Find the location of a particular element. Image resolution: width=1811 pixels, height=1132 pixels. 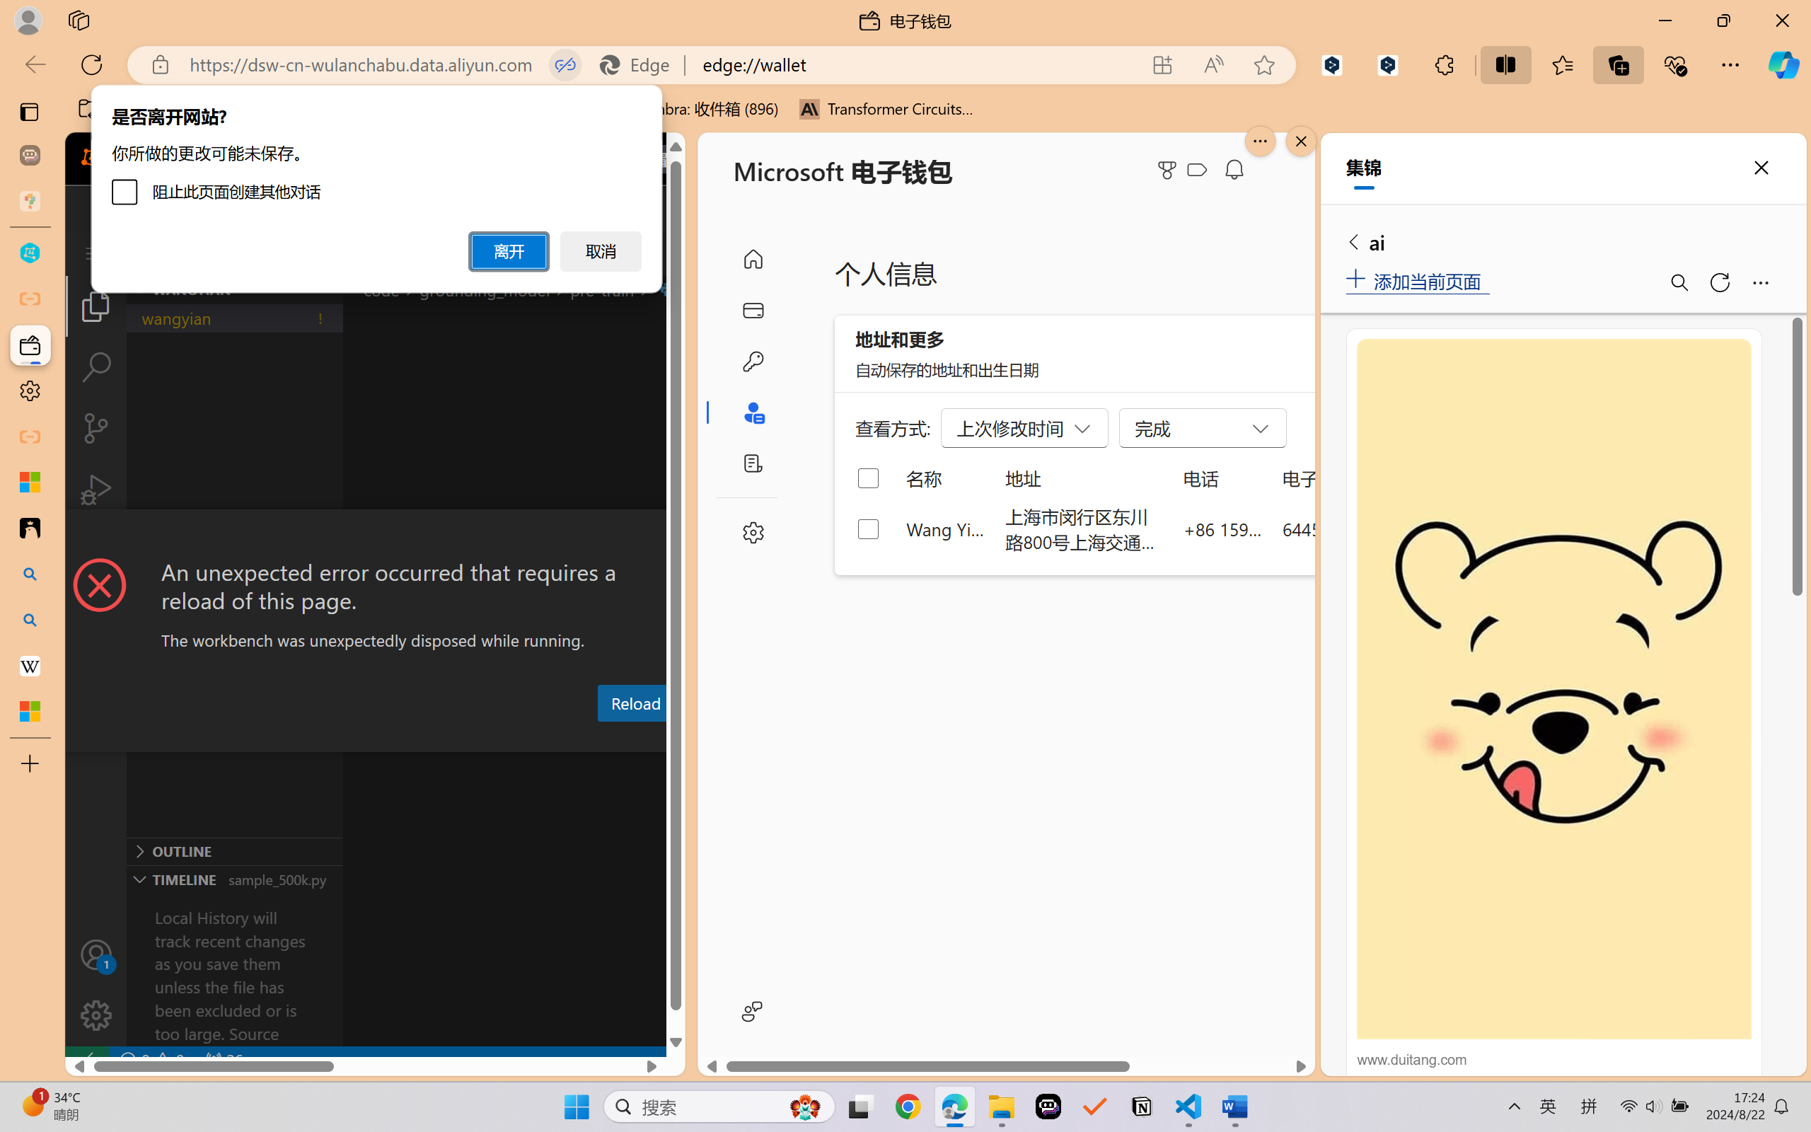

Outline Section is located at coordinates (234, 850).